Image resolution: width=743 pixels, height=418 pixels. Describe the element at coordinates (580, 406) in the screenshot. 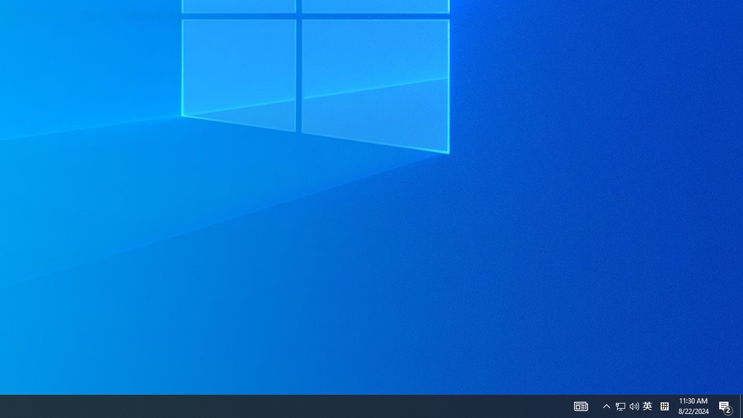

I see `AutomationID: 4105` at that location.